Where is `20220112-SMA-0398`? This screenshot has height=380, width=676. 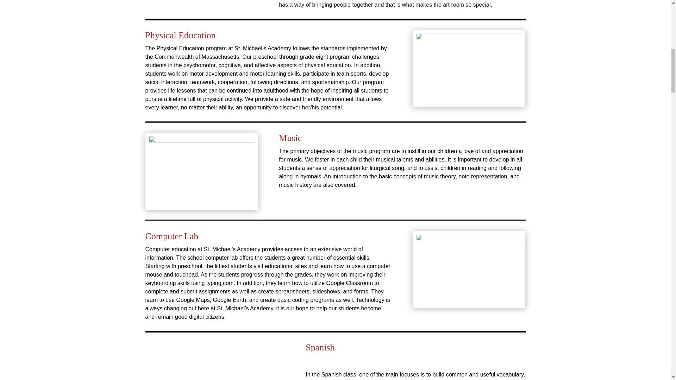
20220112-SMA-0398 is located at coordinates (469, 68).